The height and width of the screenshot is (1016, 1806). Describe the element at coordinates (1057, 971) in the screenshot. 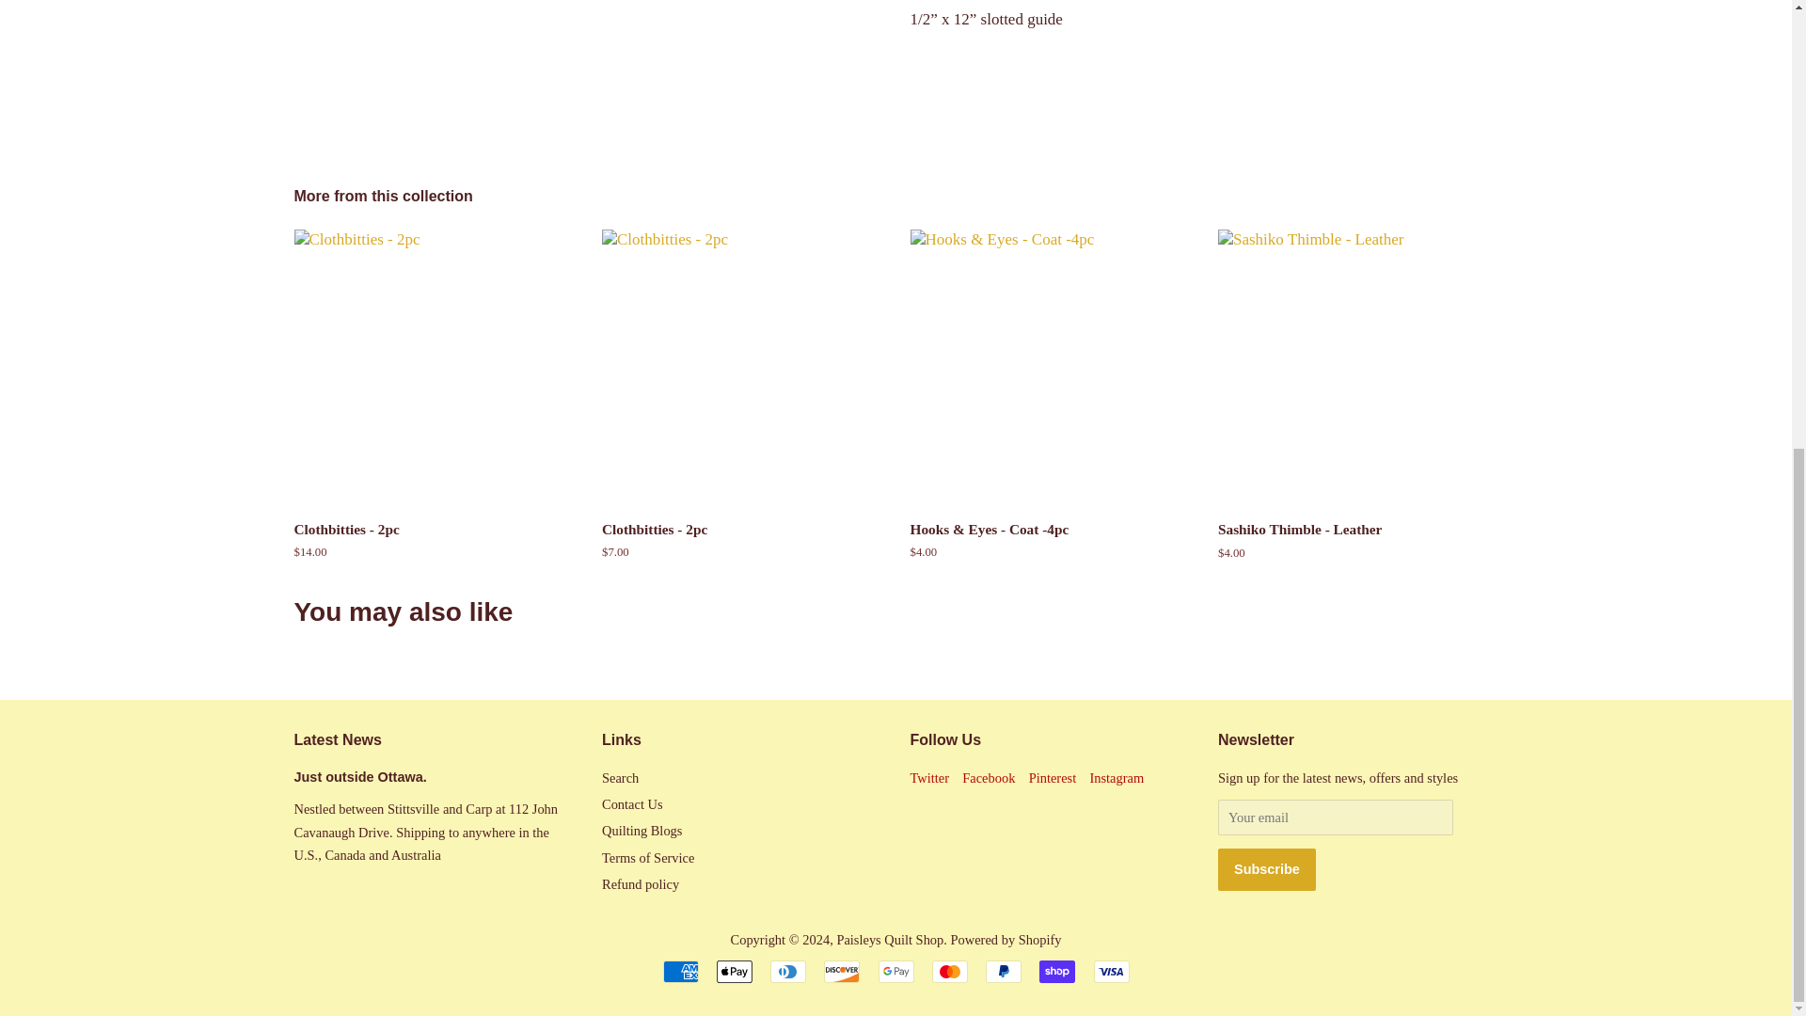

I see `Shop Pay` at that location.